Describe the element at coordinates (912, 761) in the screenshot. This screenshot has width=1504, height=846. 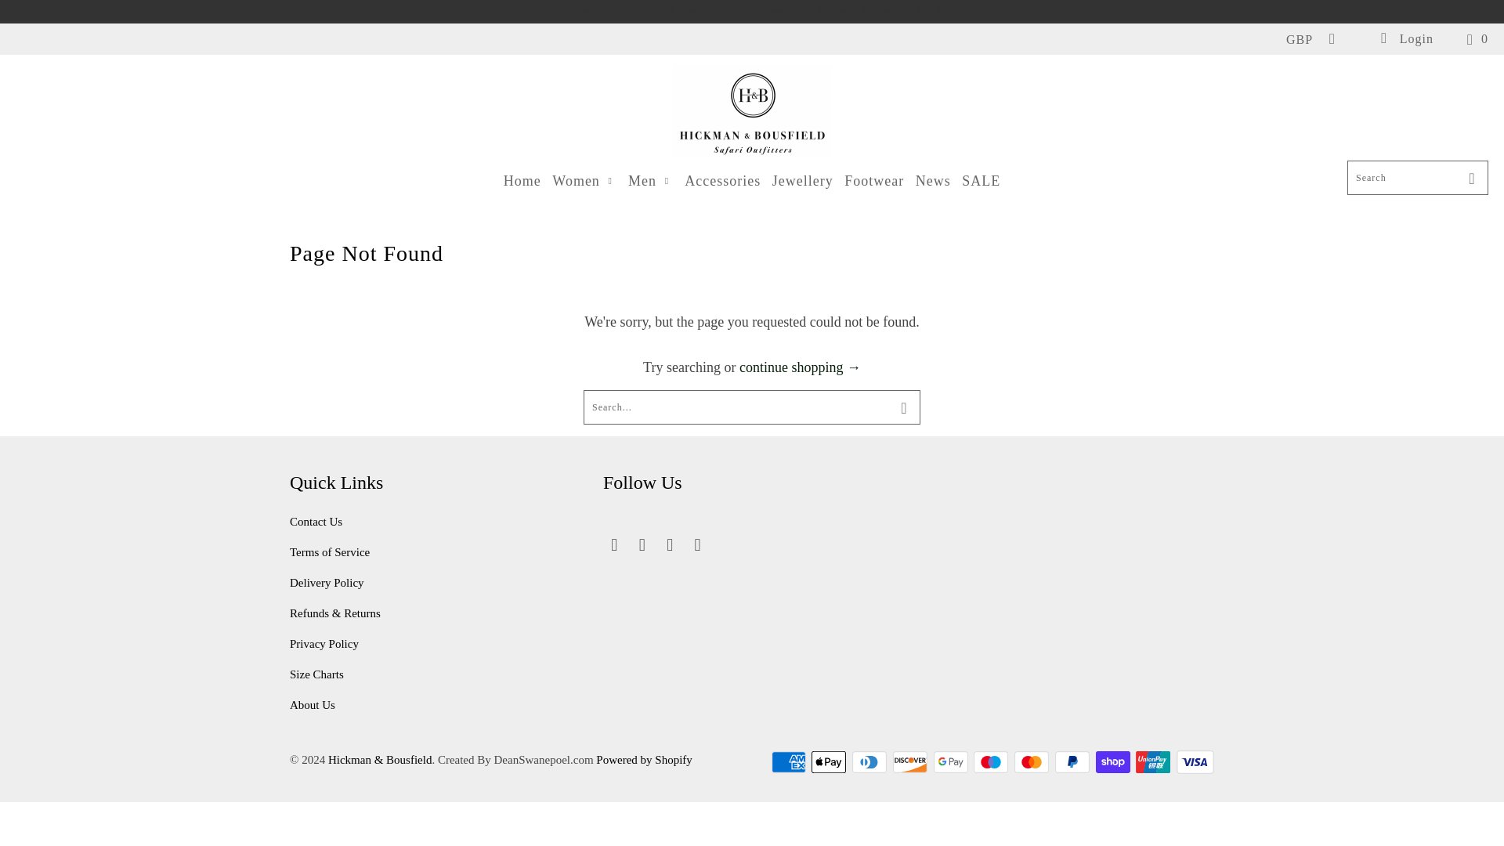
I see `Discover` at that location.